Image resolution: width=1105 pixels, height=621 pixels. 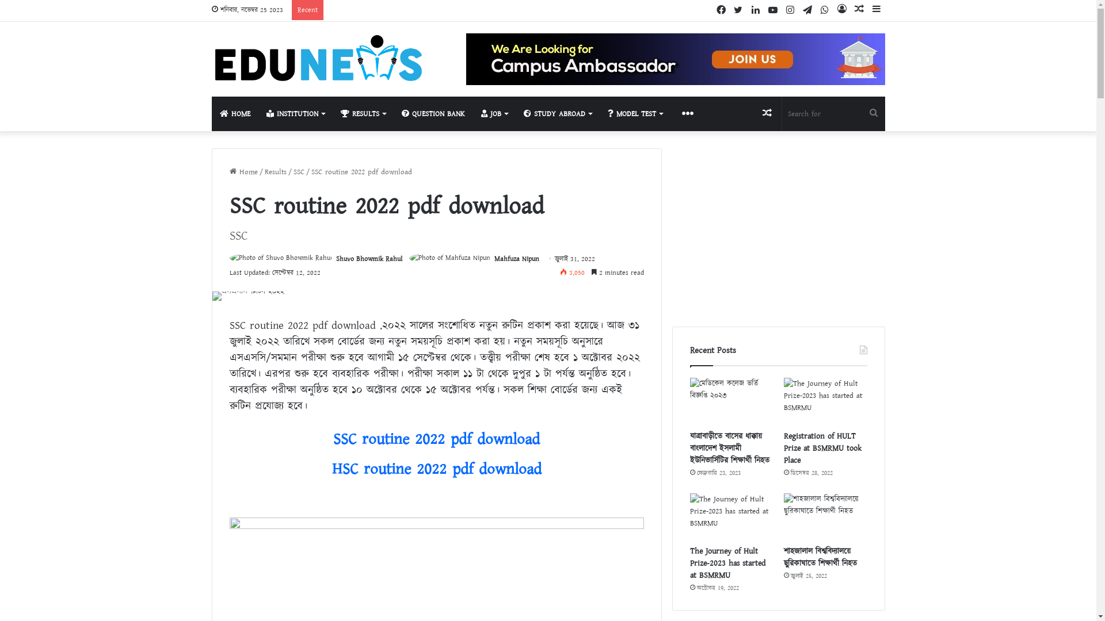 What do you see at coordinates (842, 10) in the screenshot?
I see `Log In` at bounding box center [842, 10].